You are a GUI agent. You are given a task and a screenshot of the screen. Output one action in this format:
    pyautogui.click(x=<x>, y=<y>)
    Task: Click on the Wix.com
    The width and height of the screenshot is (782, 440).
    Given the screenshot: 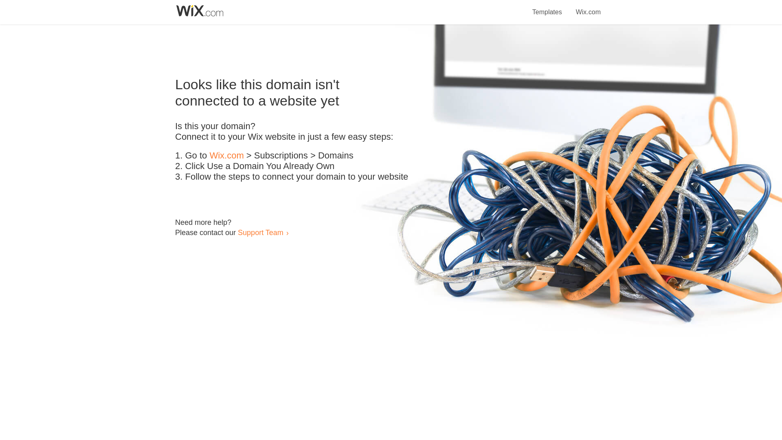 What is the action you would take?
    pyautogui.click(x=226, y=156)
    